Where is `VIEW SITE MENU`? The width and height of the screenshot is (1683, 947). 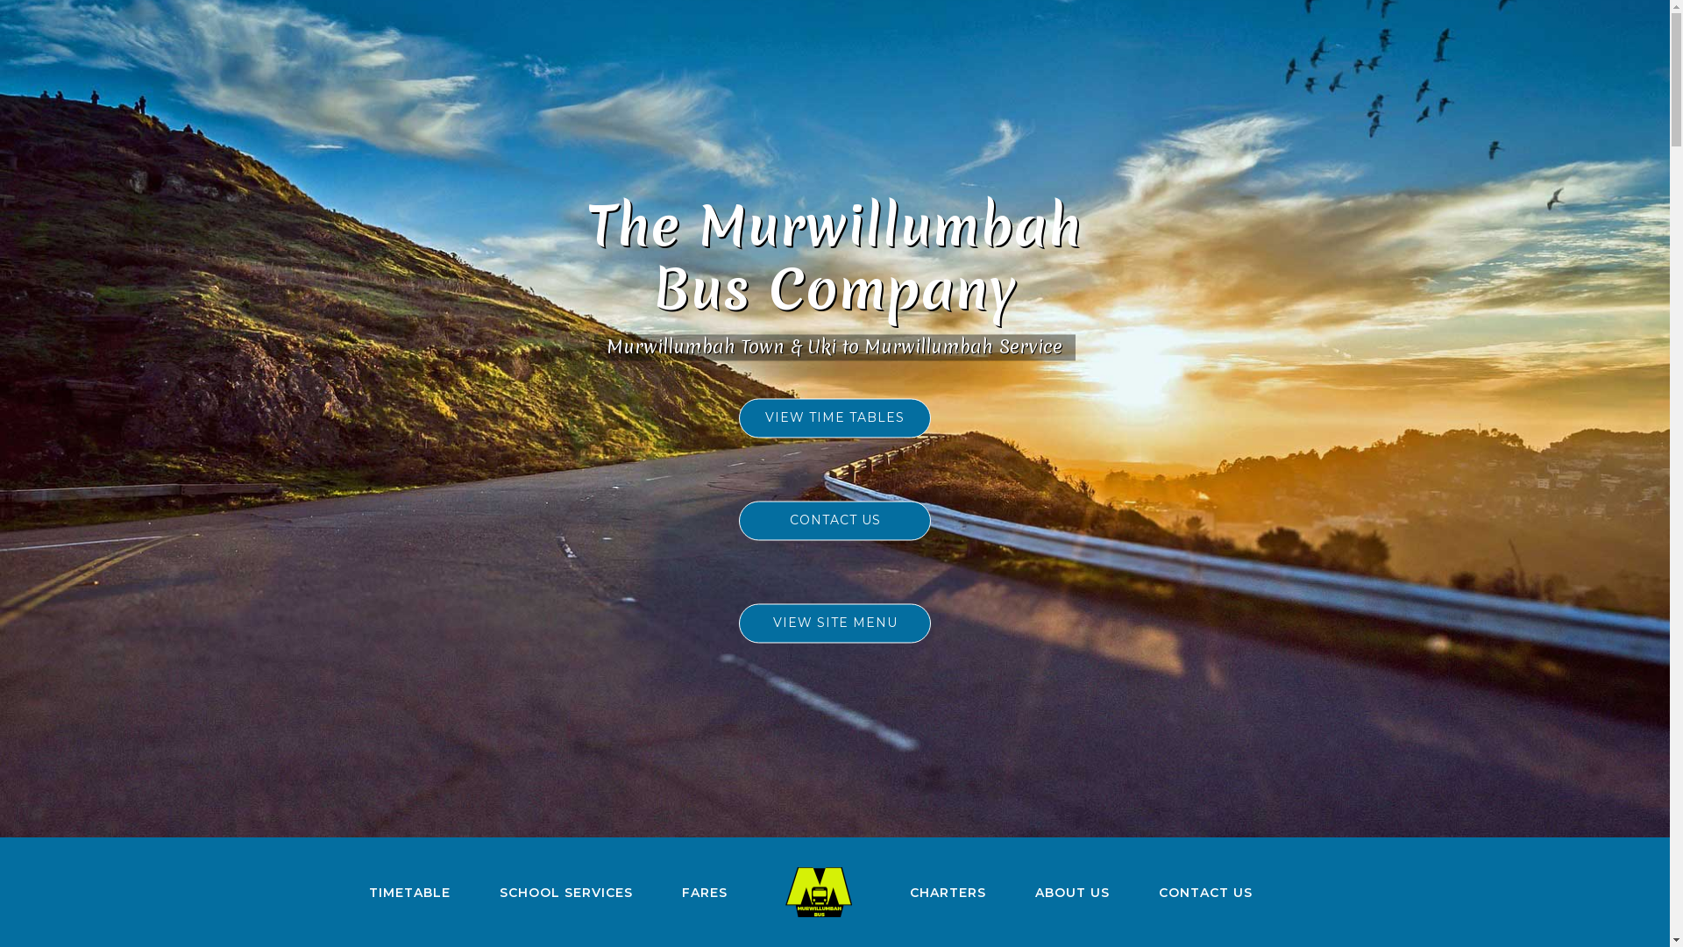
VIEW SITE MENU is located at coordinates (834, 623).